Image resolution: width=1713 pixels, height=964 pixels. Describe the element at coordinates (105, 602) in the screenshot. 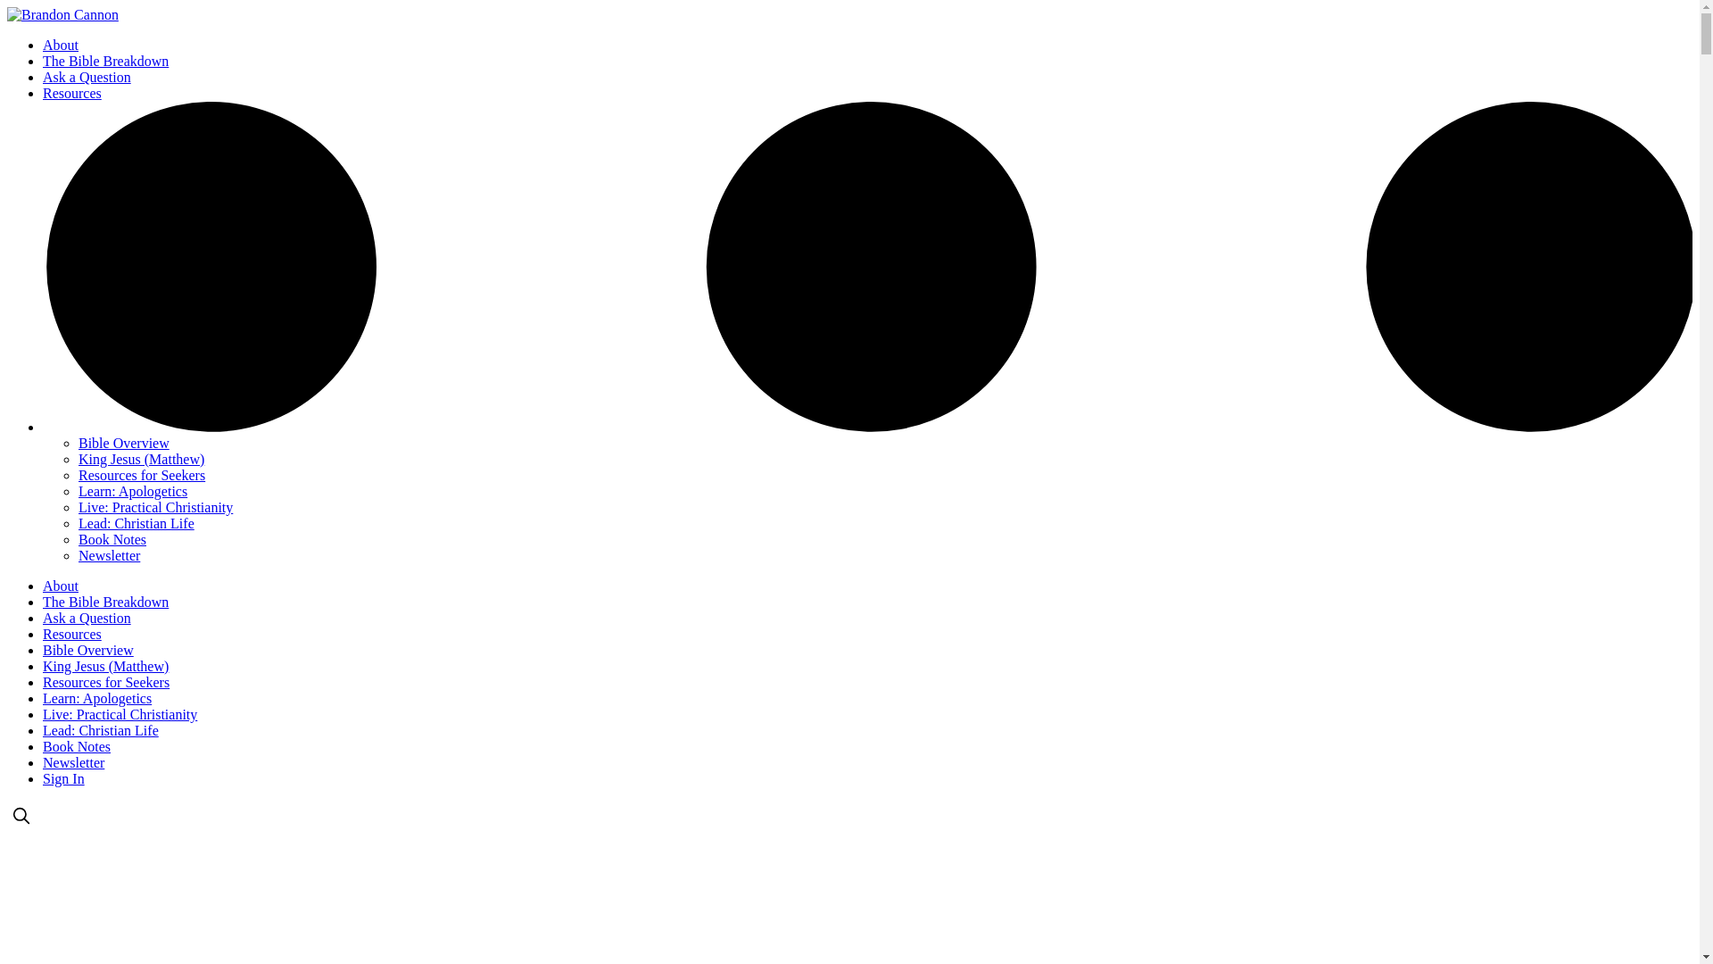

I see `The Bible Breakdown` at that location.